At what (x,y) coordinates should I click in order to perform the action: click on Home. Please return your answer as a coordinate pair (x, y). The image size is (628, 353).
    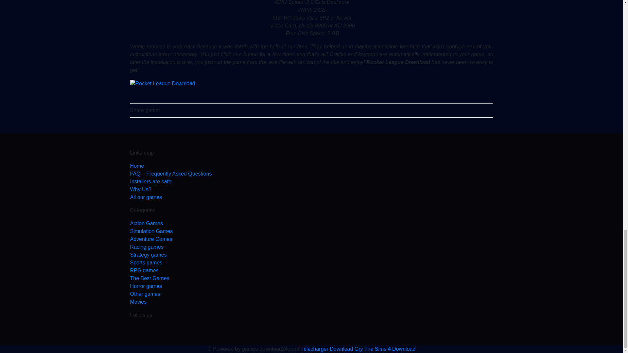
    Looking at the image, I should click on (311, 166).